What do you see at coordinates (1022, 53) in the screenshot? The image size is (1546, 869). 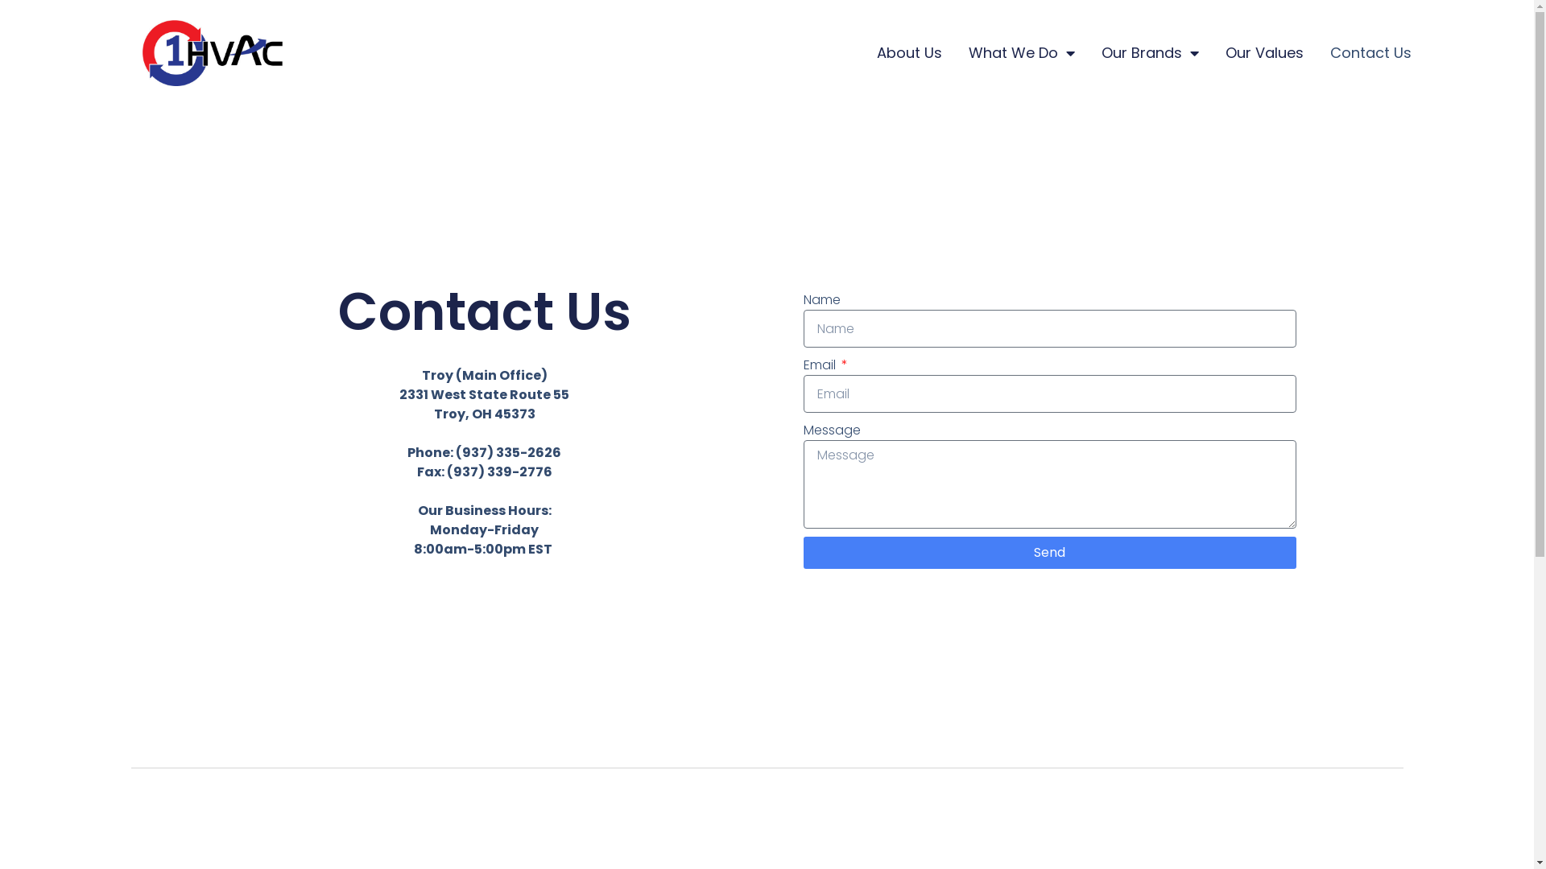 I see `What We Do` at bounding box center [1022, 53].